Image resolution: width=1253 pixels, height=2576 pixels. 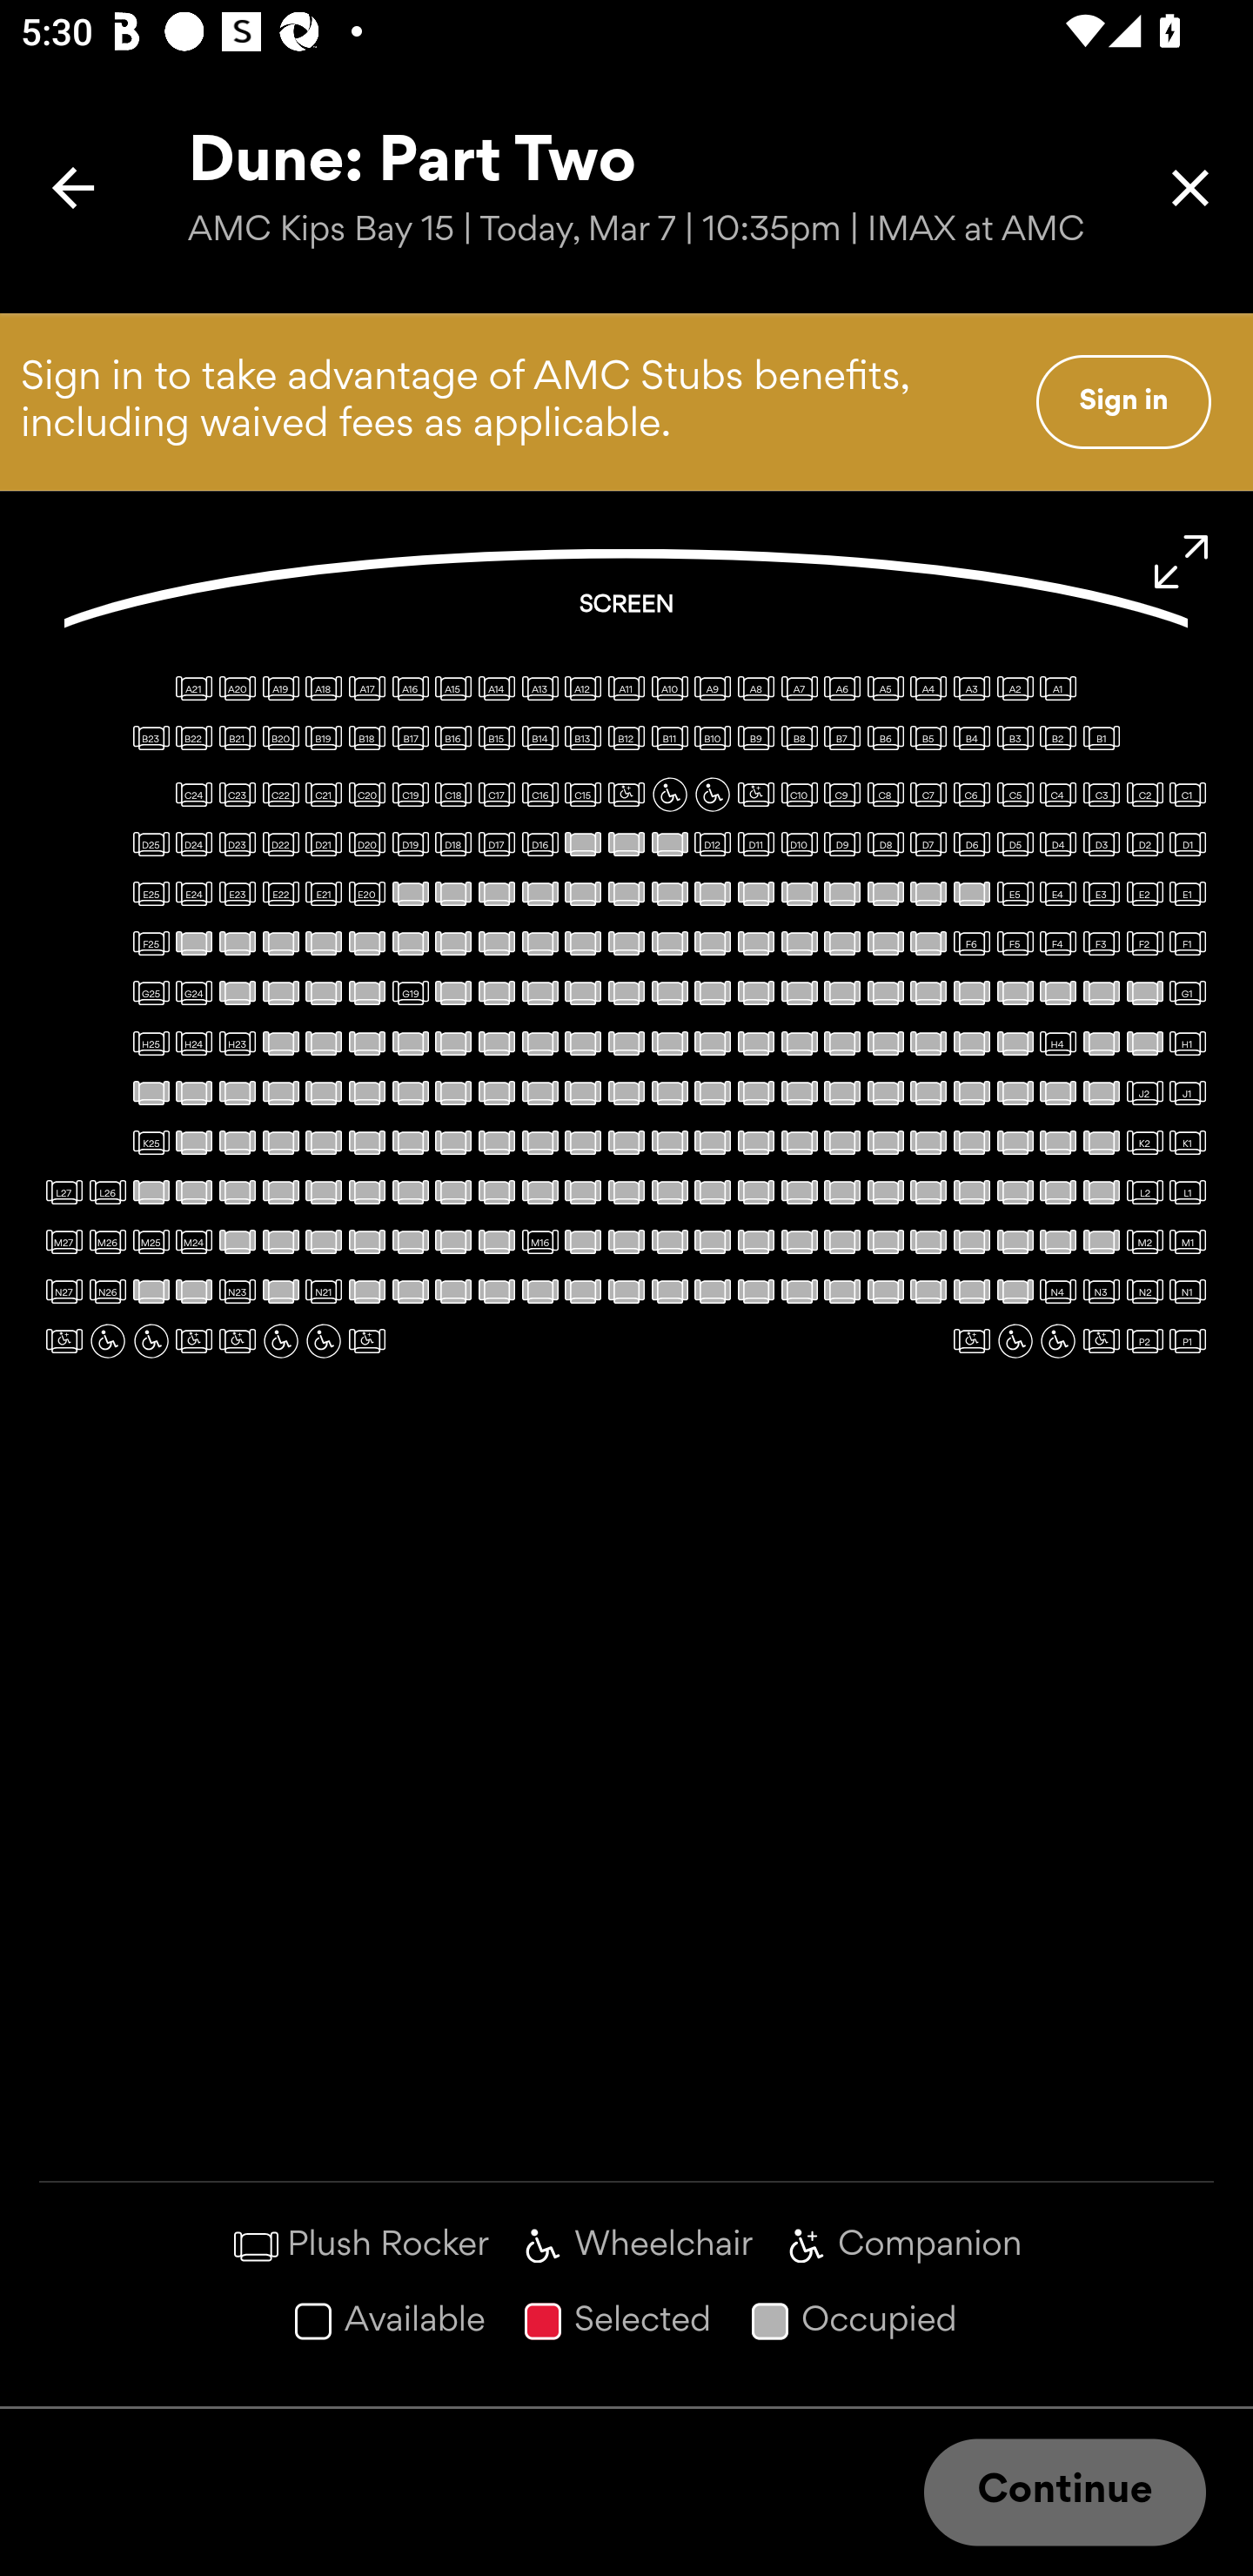 I want to click on B8, Regular seat, available, so click(x=799, y=738).